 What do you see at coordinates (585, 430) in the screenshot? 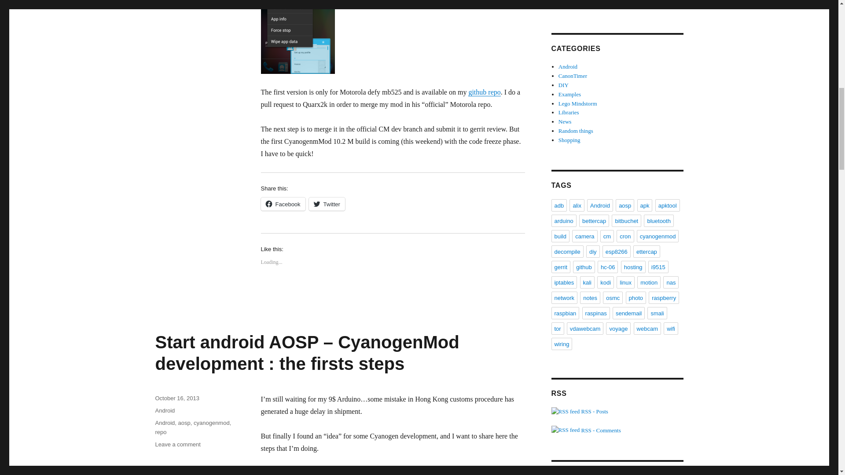
I see `Subscribe to comments` at bounding box center [585, 430].